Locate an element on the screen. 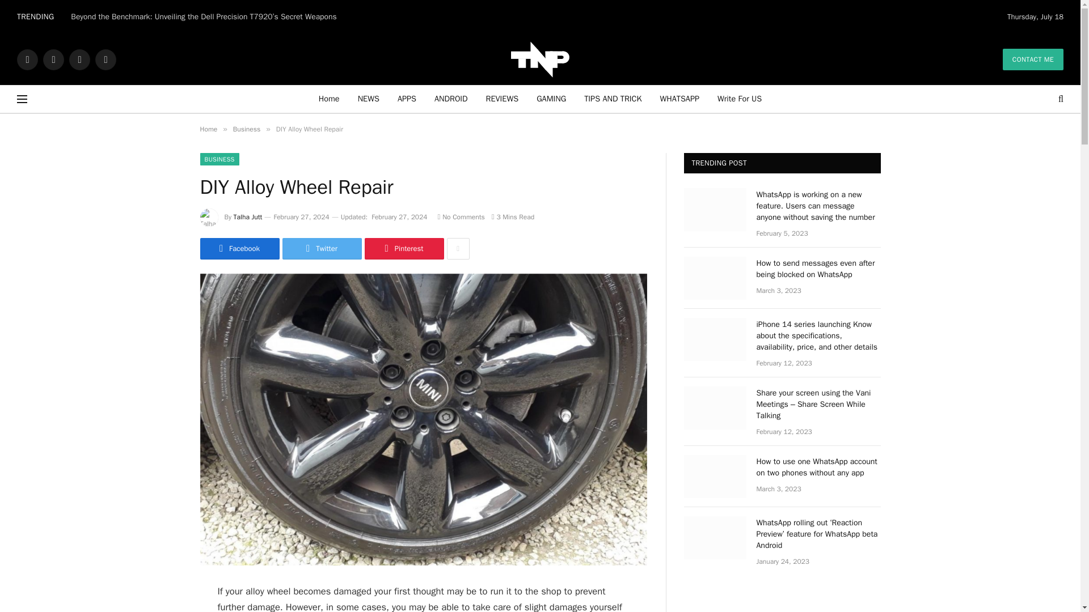 Image resolution: width=1089 pixels, height=612 pixels. REVIEWS is located at coordinates (503, 99).